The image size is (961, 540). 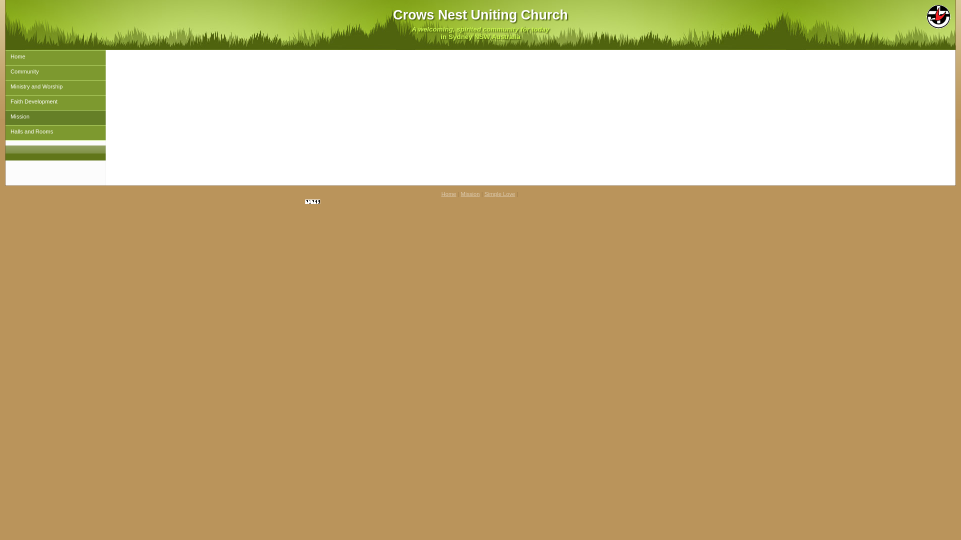 I want to click on Community, so click(x=56, y=73).